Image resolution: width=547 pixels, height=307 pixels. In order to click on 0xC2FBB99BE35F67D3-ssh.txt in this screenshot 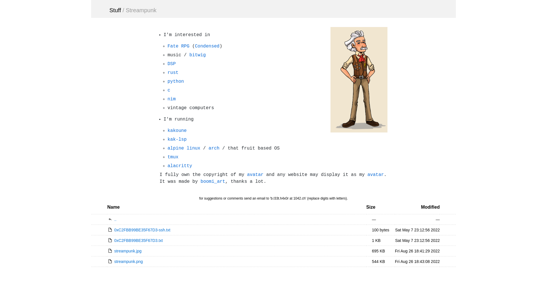, I will do `click(138, 230)`.